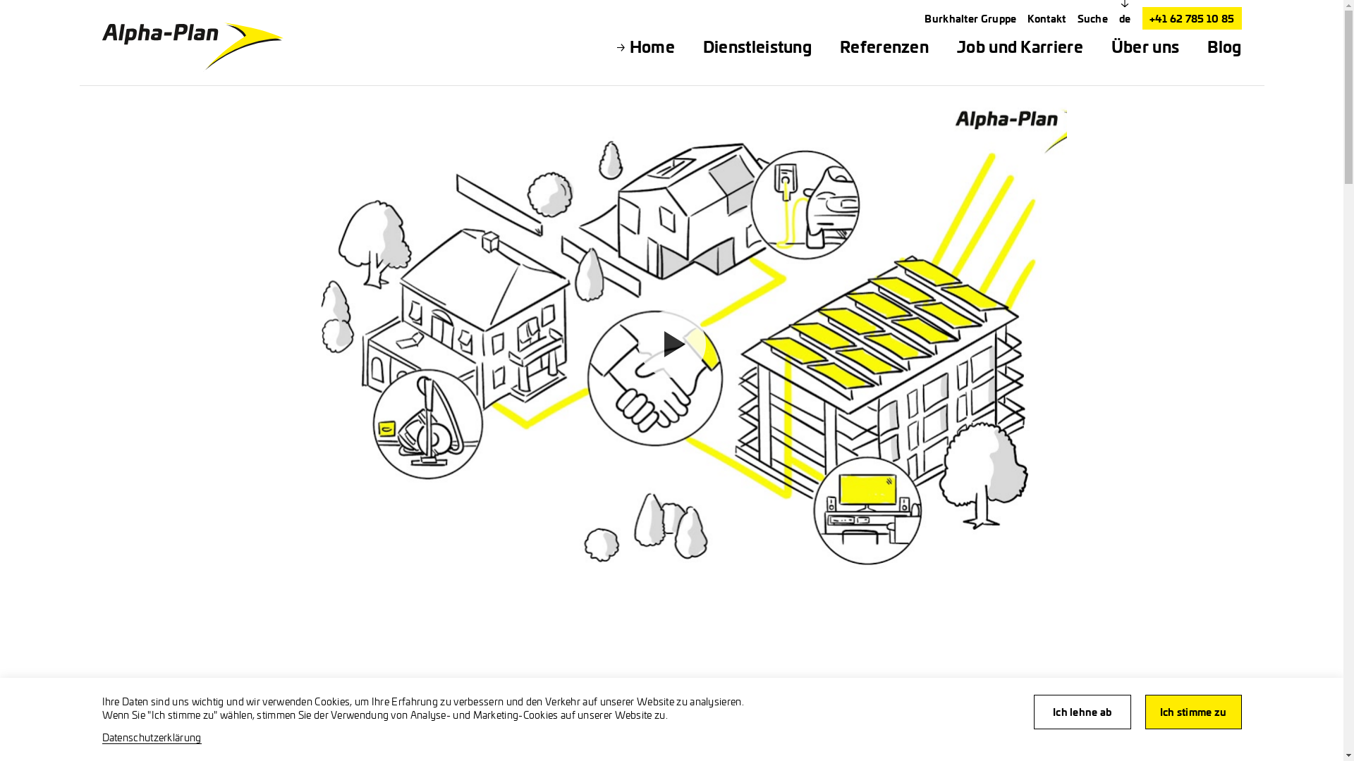 This screenshot has height=761, width=1354. Describe the element at coordinates (1193, 712) in the screenshot. I see `Ich stimme zu` at that location.